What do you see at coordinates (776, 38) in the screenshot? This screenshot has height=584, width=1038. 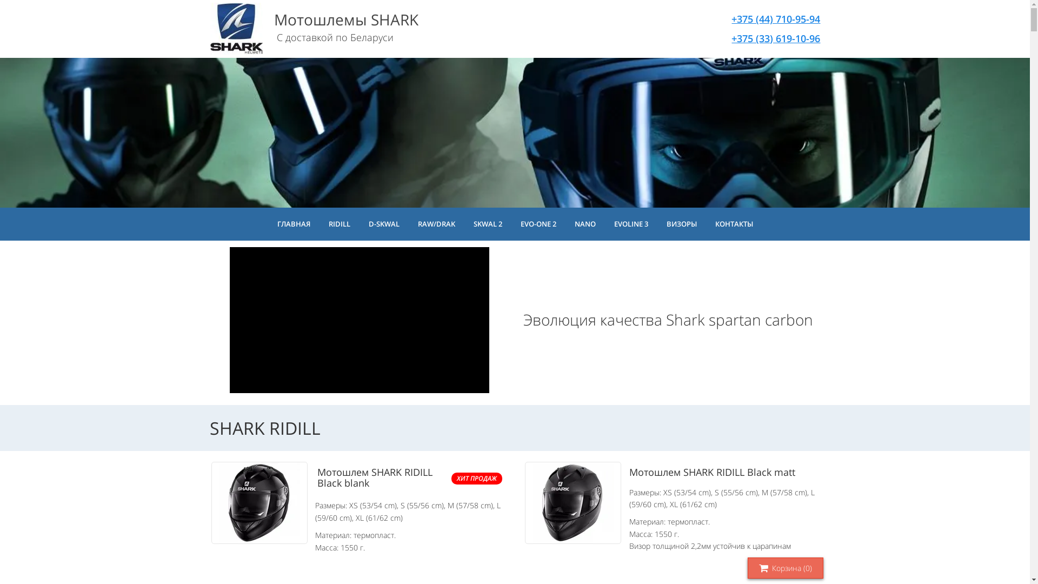 I see `+375 (33) 619-10-96` at bounding box center [776, 38].